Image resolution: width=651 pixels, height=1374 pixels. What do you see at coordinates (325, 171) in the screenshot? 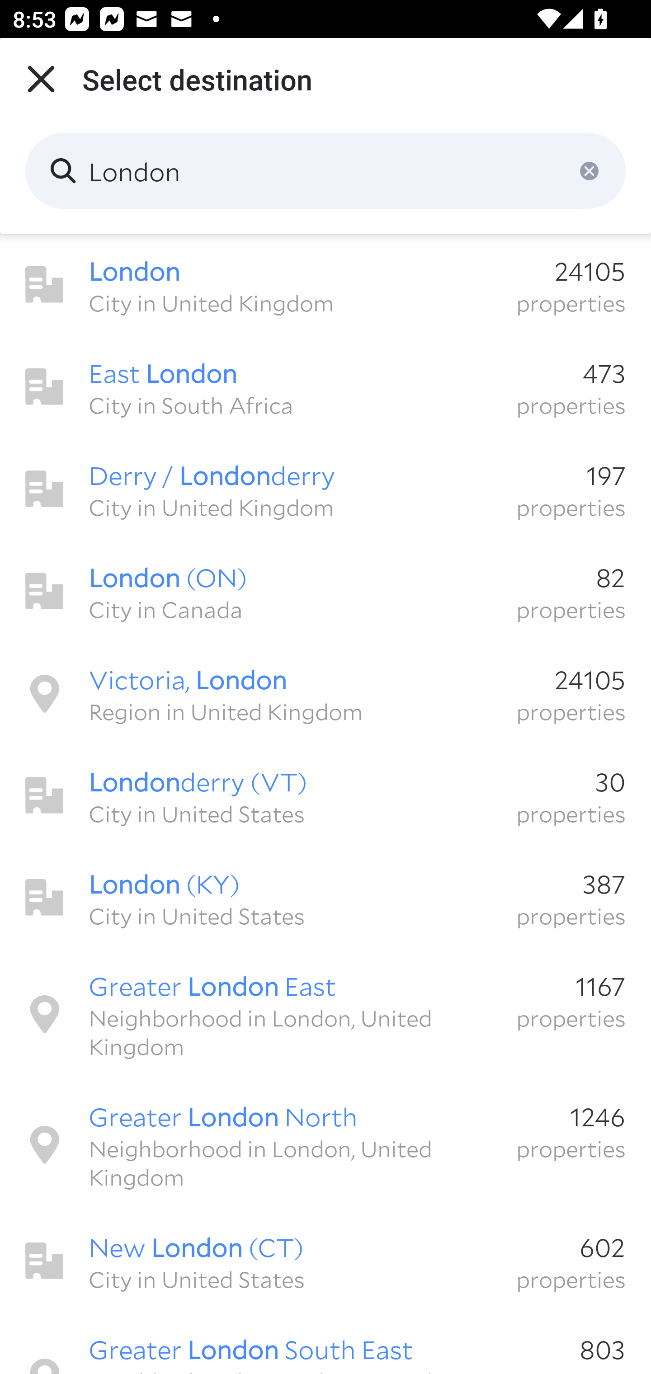
I see `London` at bounding box center [325, 171].